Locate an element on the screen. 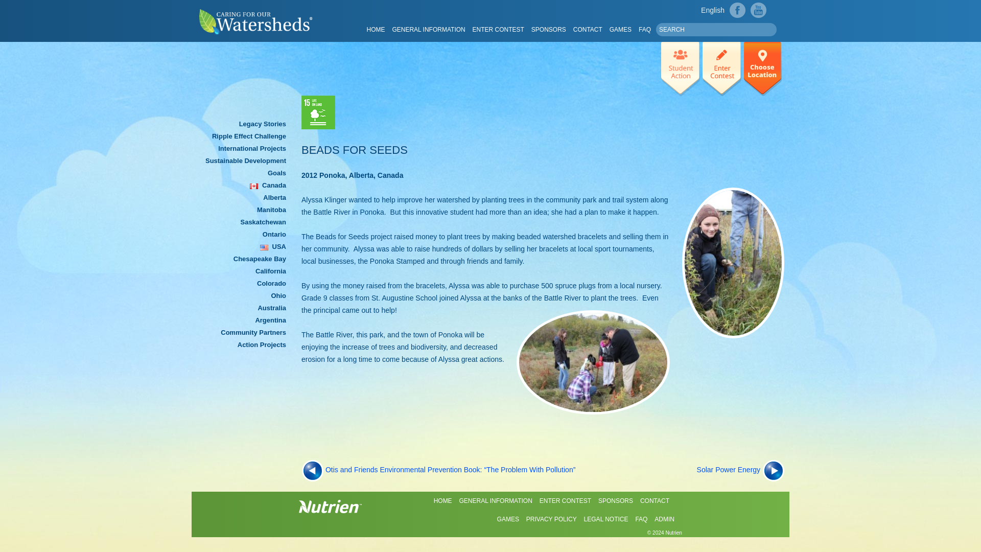  Saskatchewan is located at coordinates (263, 222).